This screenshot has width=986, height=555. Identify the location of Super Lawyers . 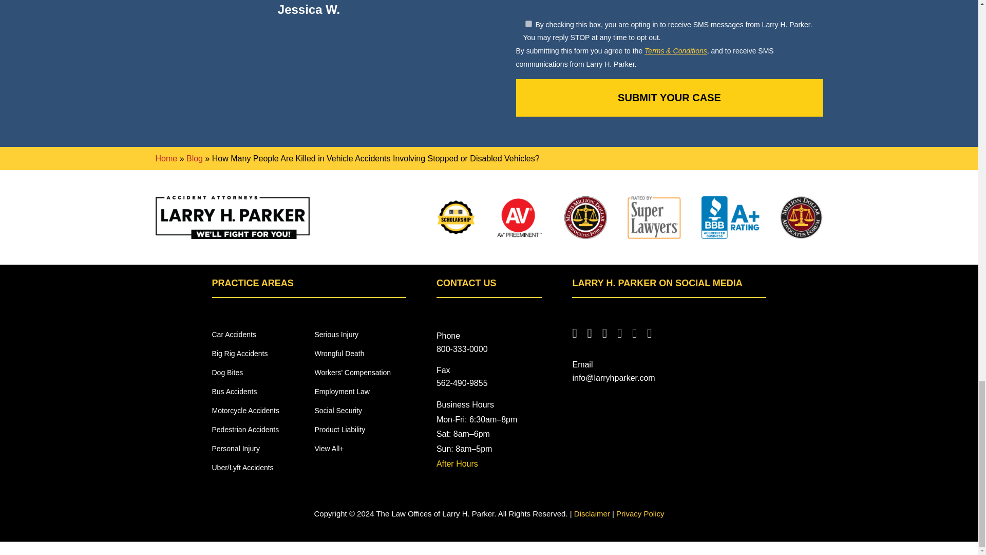
(654, 217).